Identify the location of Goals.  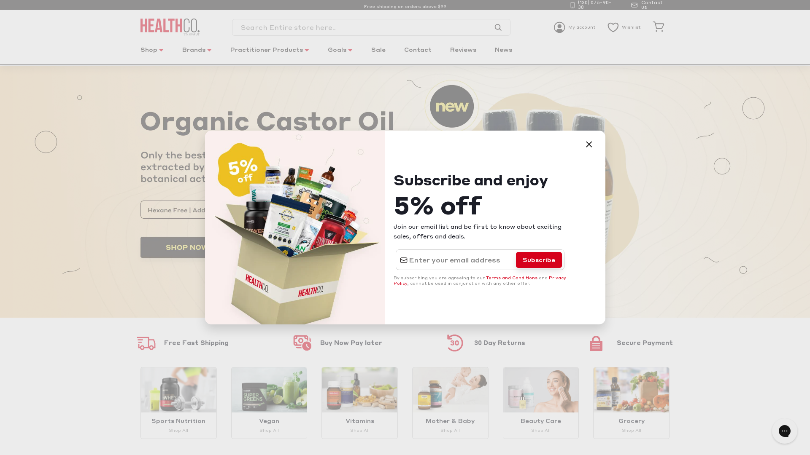
(340, 55).